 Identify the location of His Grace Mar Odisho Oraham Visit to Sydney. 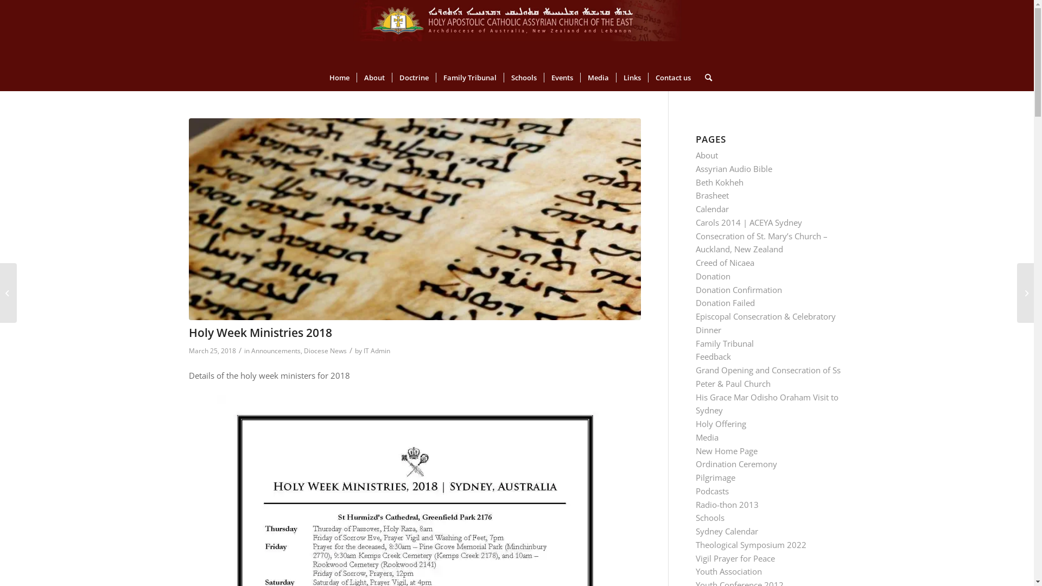
(767, 404).